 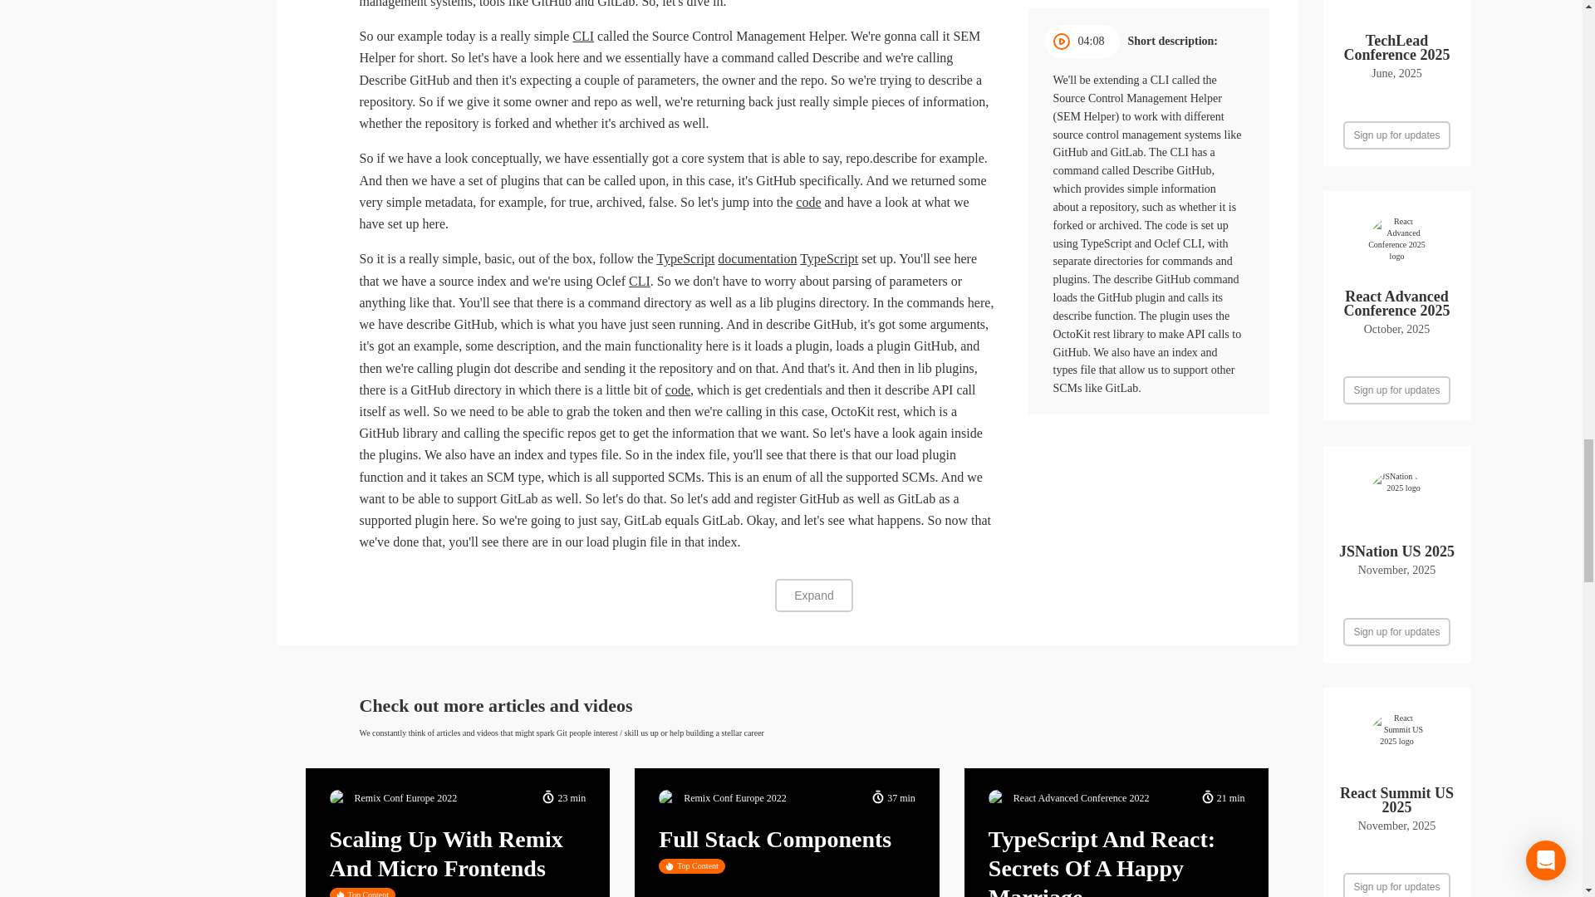 What do you see at coordinates (1396, 390) in the screenshot?
I see `Get email notification when event registration opens.` at bounding box center [1396, 390].